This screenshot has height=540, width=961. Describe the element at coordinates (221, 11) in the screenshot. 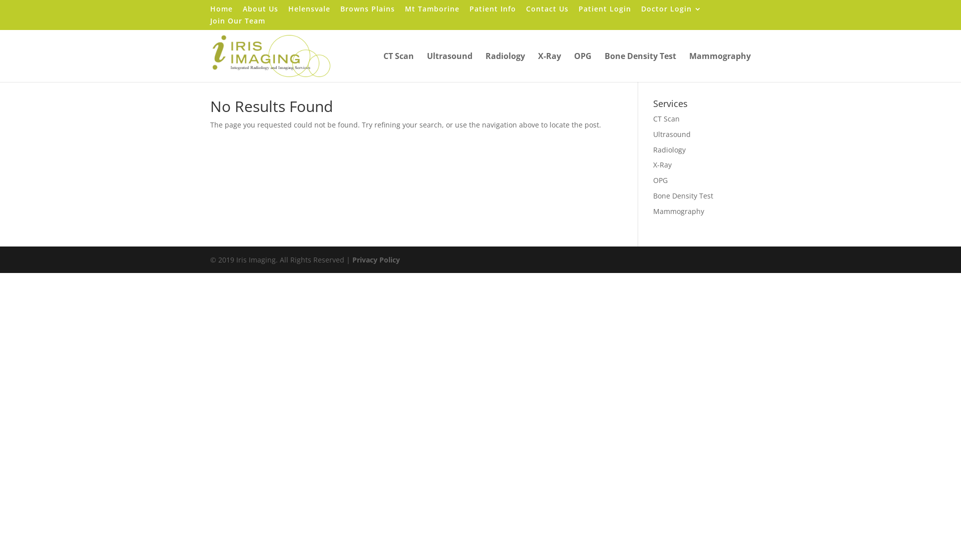

I see `Home` at that location.